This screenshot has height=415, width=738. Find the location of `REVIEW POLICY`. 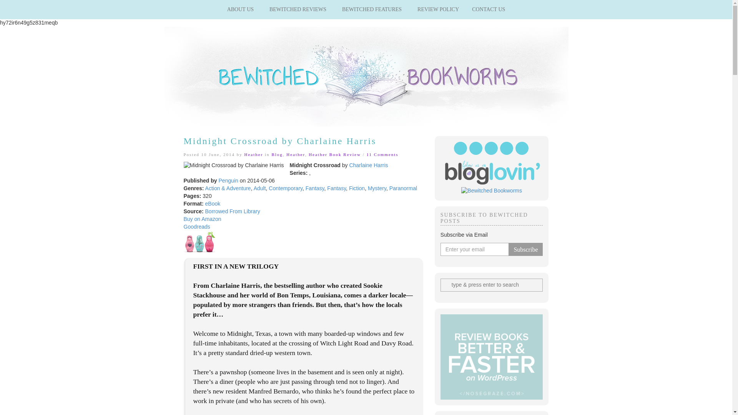

REVIEW POLICY is located at coordinates (438, 9).